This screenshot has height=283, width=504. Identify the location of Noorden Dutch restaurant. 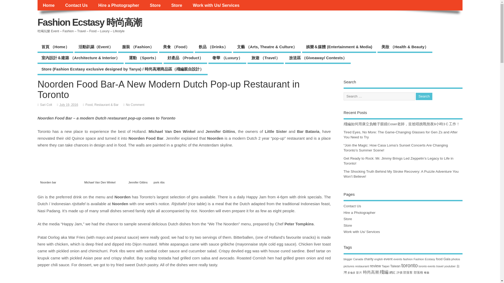
(173, 172).